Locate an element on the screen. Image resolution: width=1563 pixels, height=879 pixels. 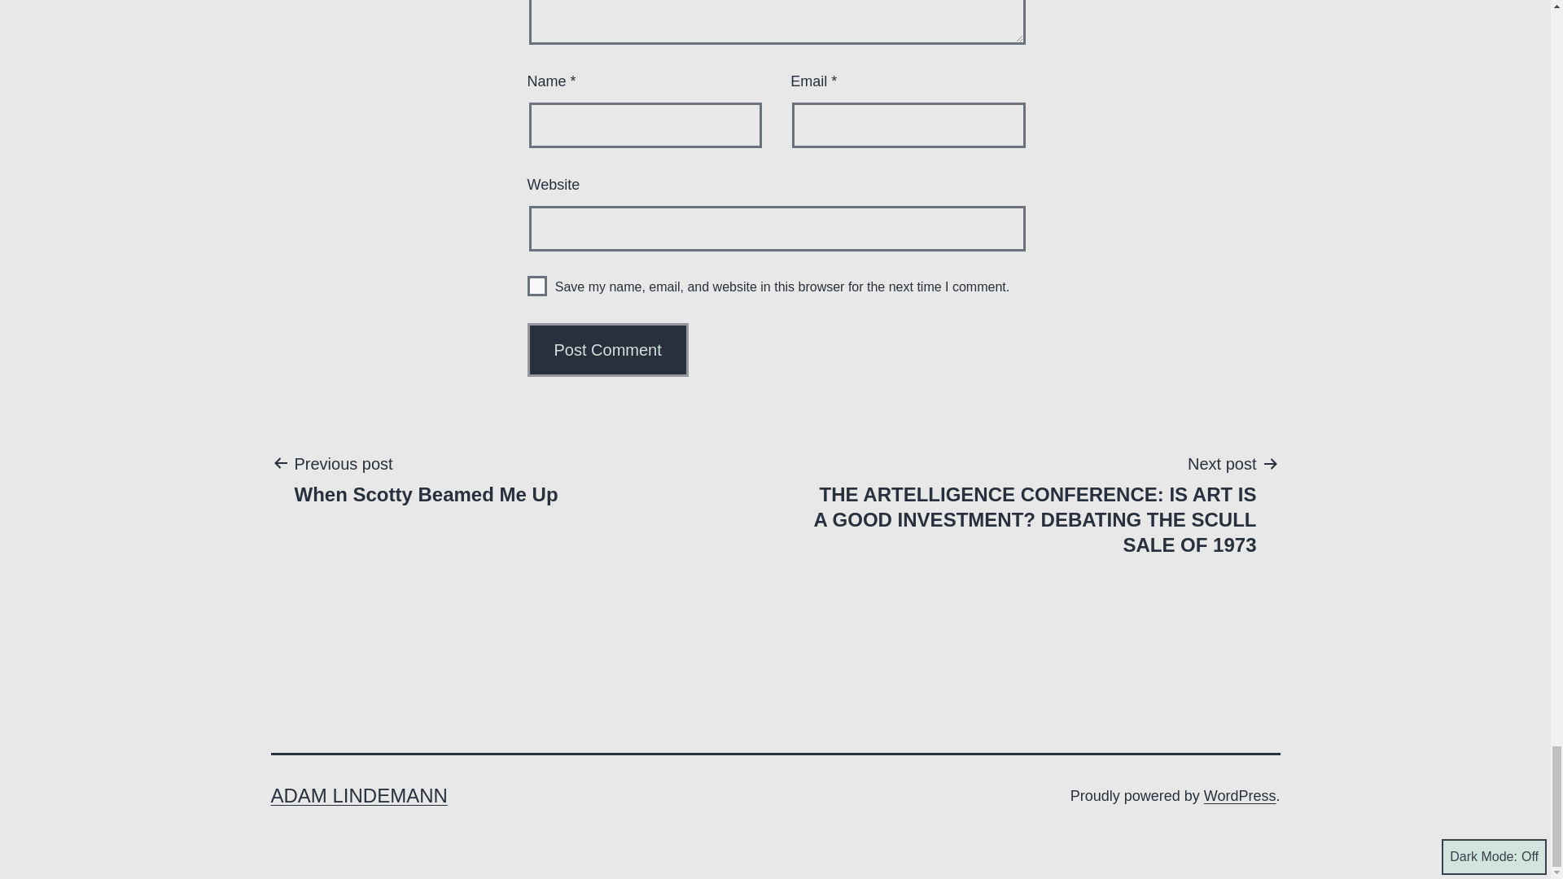
Post Comment is located at coordinates (608, 350).